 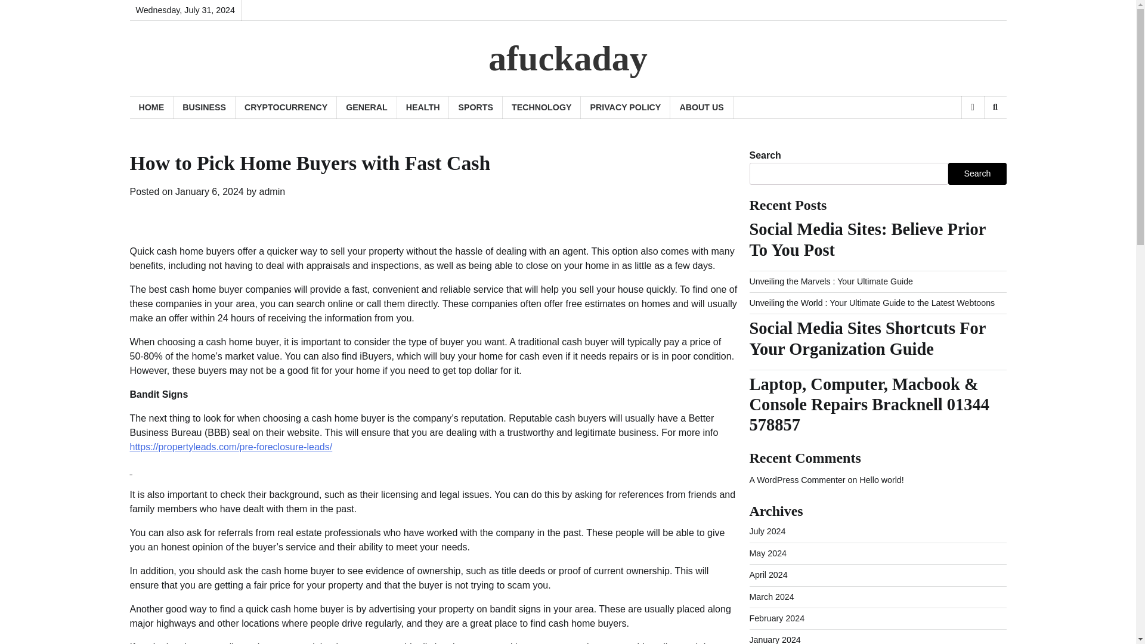 I want to click on BUSINESS, so click(x=205, y=107).